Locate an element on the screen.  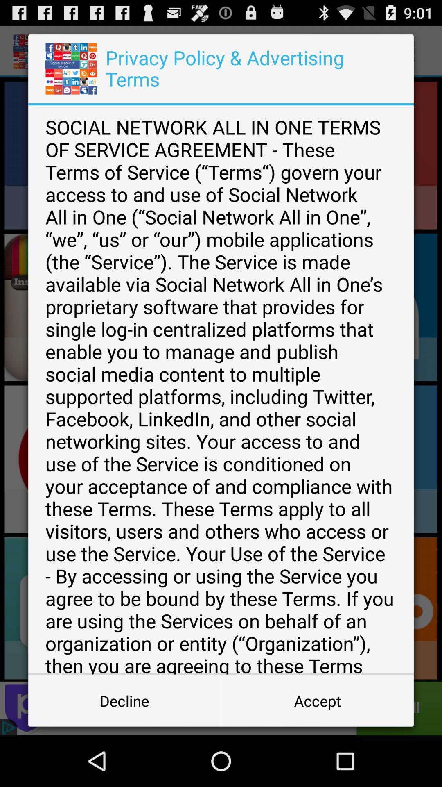
turn off button to the right of the decline is located at coordinates (317, 701).